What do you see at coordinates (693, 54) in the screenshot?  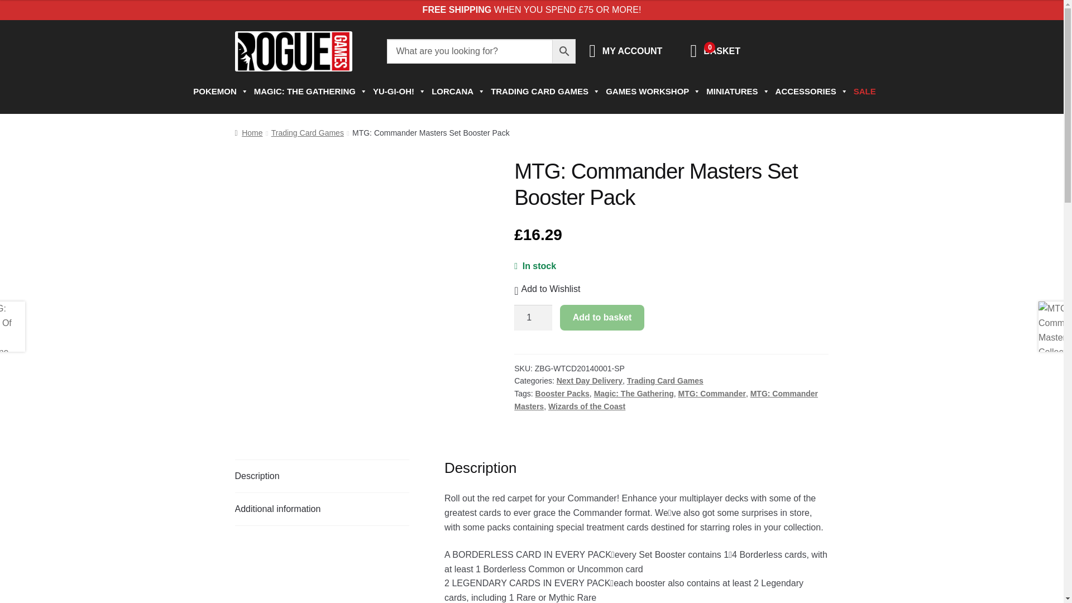 I see `View your shopping basket` at bounding box center [693, 54].